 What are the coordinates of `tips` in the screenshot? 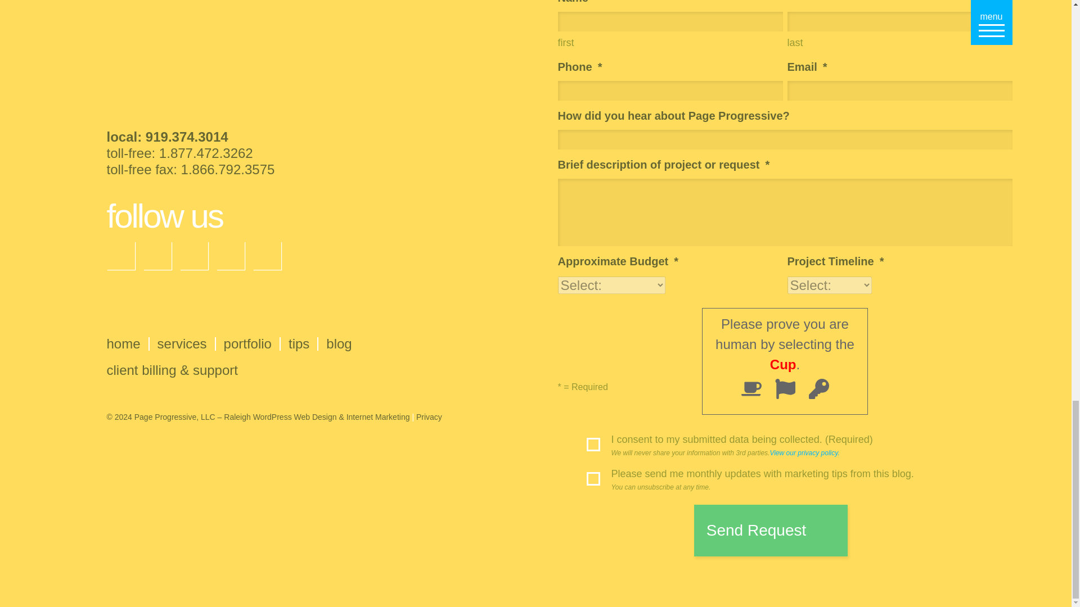 It's located at (298, 344).